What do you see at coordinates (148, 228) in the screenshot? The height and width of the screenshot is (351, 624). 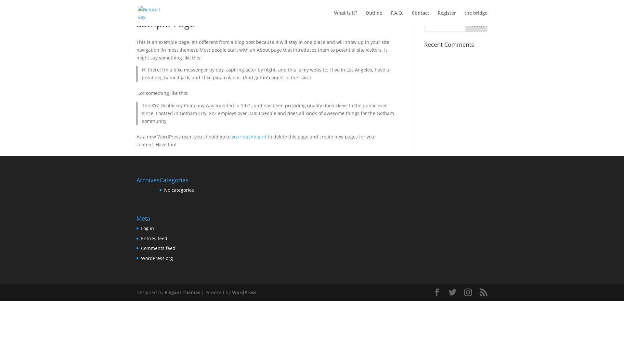 I see `Log in` at bounding box center [148, 228].